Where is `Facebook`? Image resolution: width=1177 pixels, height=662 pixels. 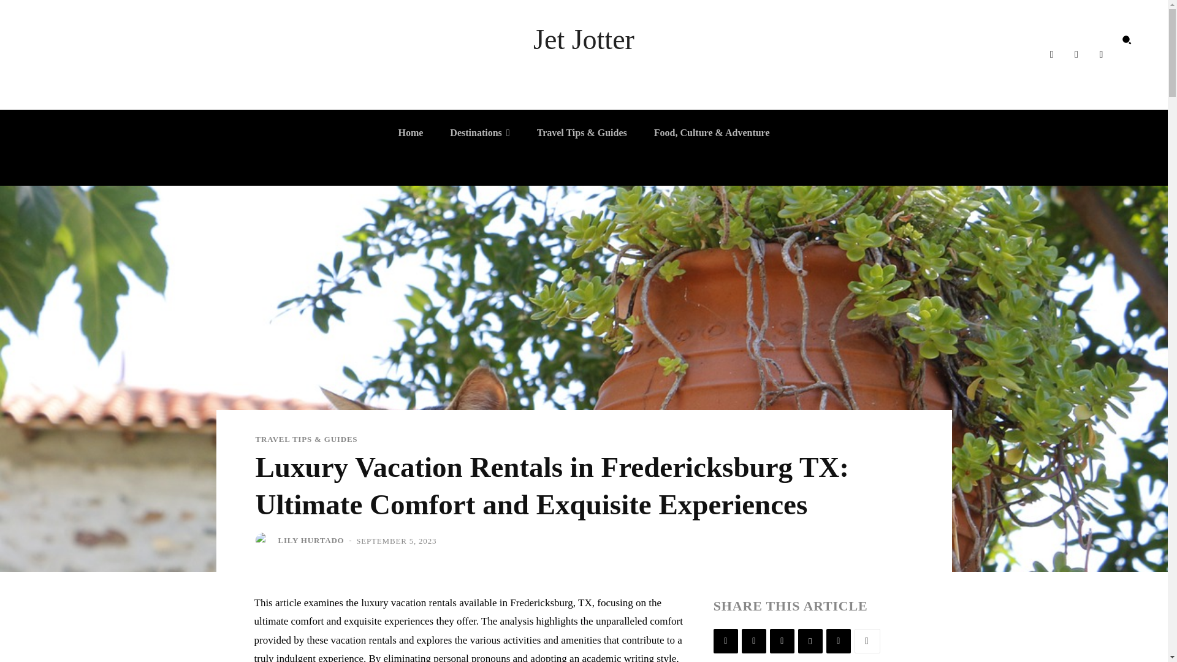
Facebook is located at coordinates (1051, 54).